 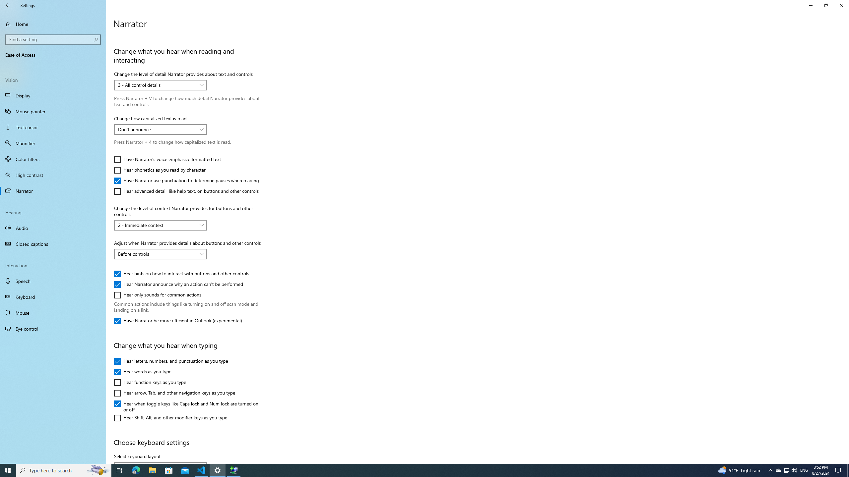 I want to click on Vertical Small Decrease, so click(x=53, y=244).